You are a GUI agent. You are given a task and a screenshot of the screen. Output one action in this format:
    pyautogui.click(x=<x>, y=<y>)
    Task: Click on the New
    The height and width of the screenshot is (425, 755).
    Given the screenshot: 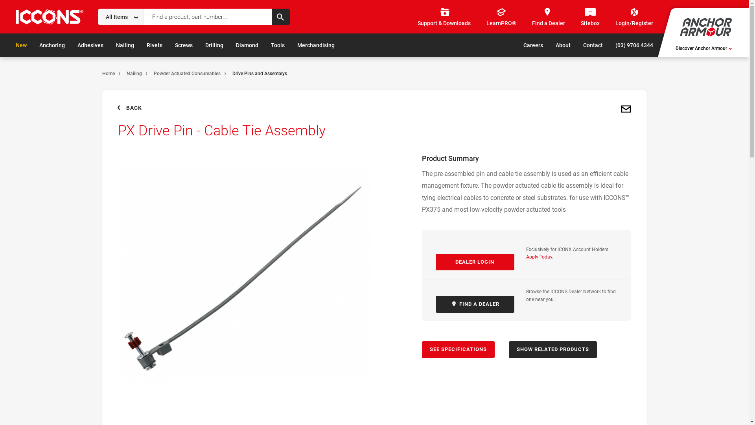 What is the action you would take?
    pyautogui.click(x=21, y=45)
    